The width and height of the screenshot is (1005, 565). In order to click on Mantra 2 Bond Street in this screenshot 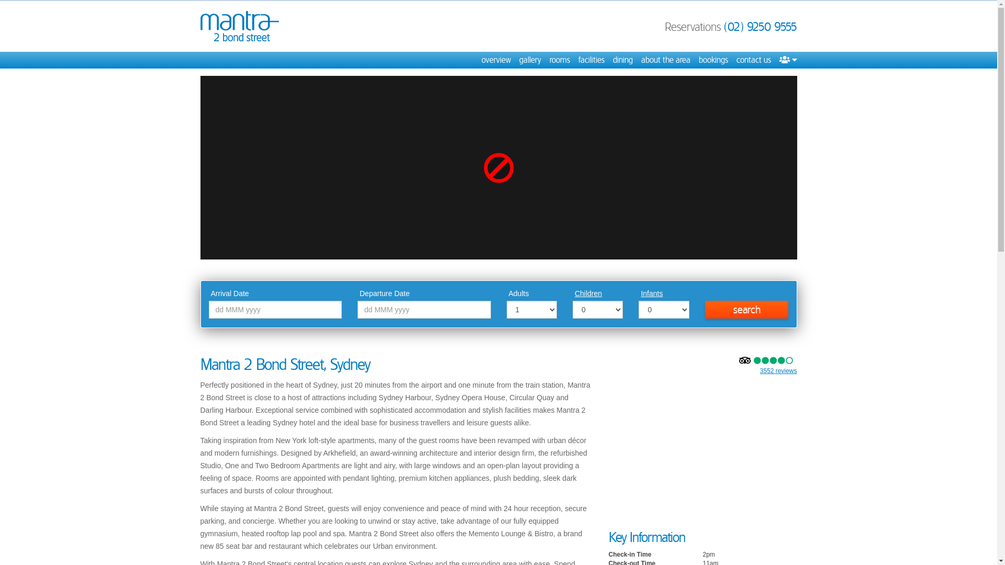, I will do `click(239, 26)`.